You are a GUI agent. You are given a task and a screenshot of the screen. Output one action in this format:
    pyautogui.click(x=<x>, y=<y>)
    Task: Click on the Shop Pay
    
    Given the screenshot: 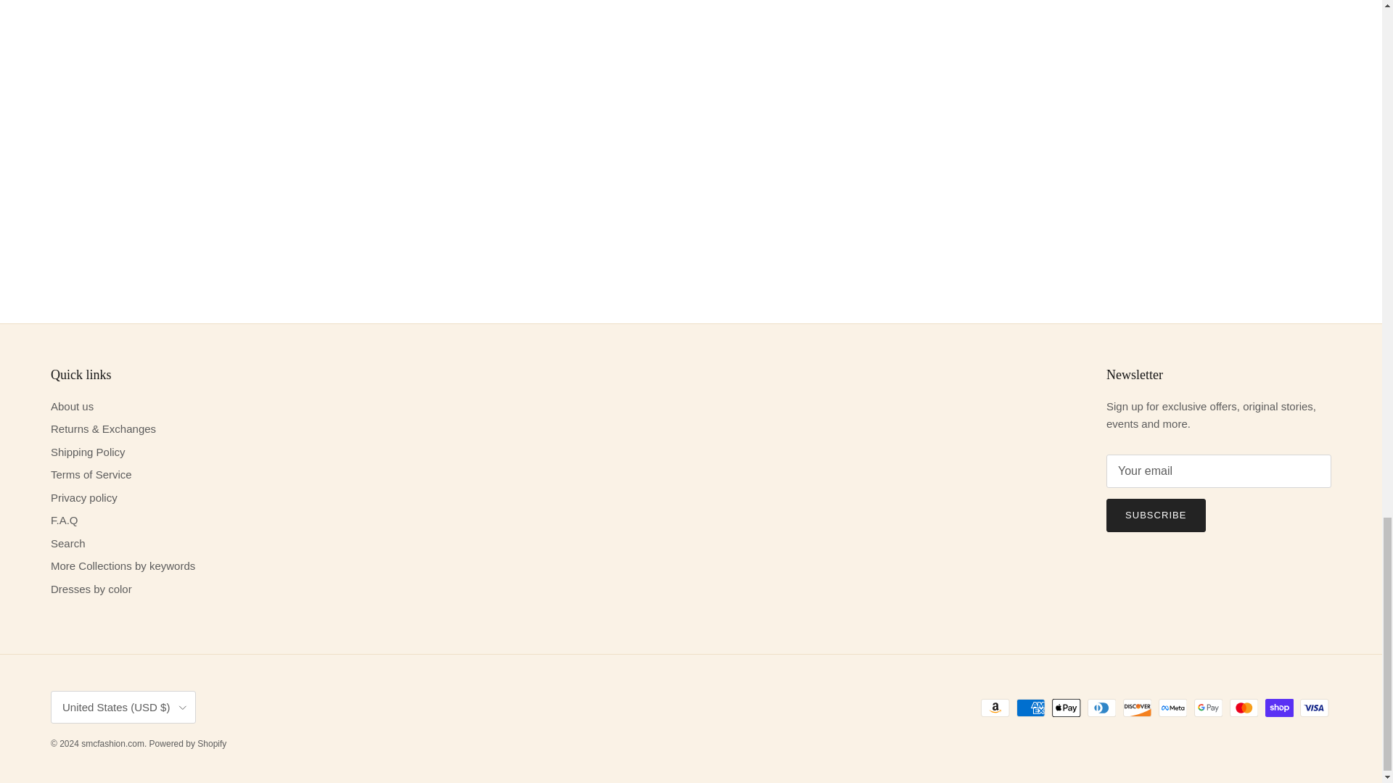 What is the action you would take?
    pyautogui.click(x=1279, y=708)
    